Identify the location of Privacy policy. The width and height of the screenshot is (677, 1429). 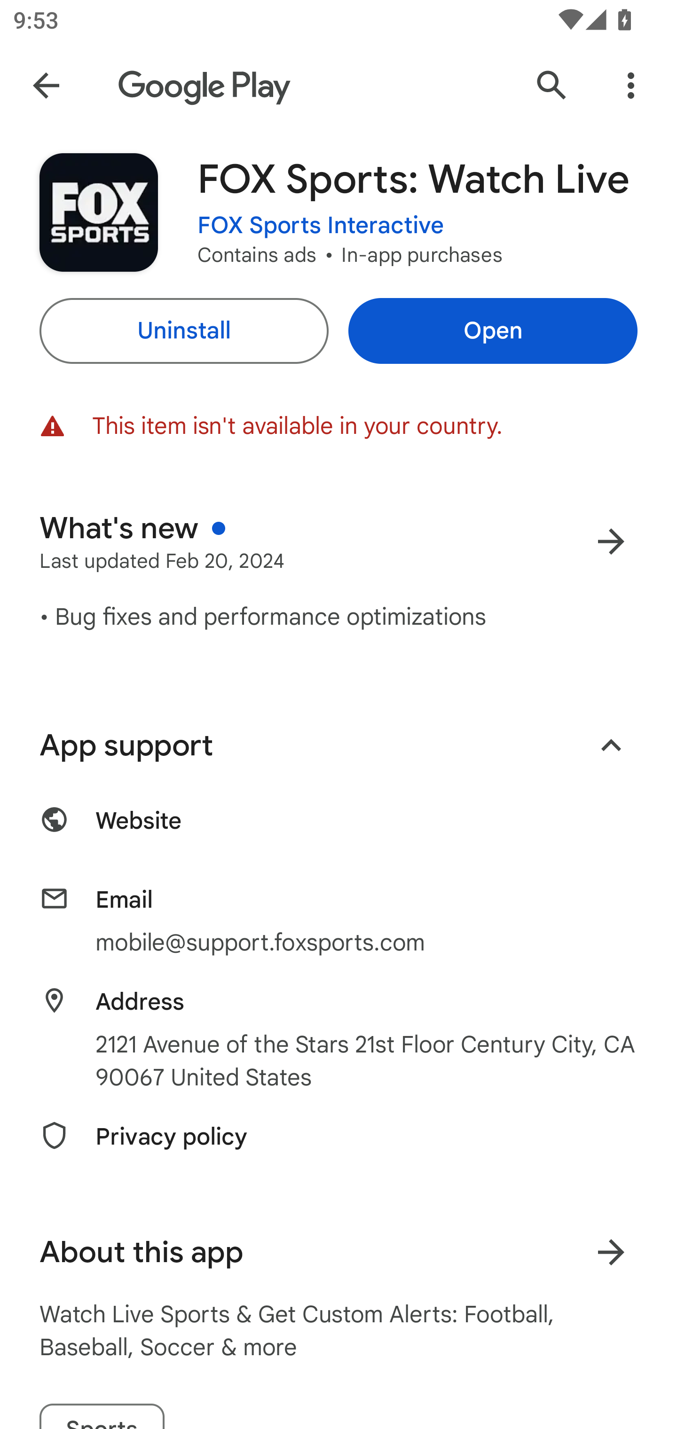
(338, 1147).